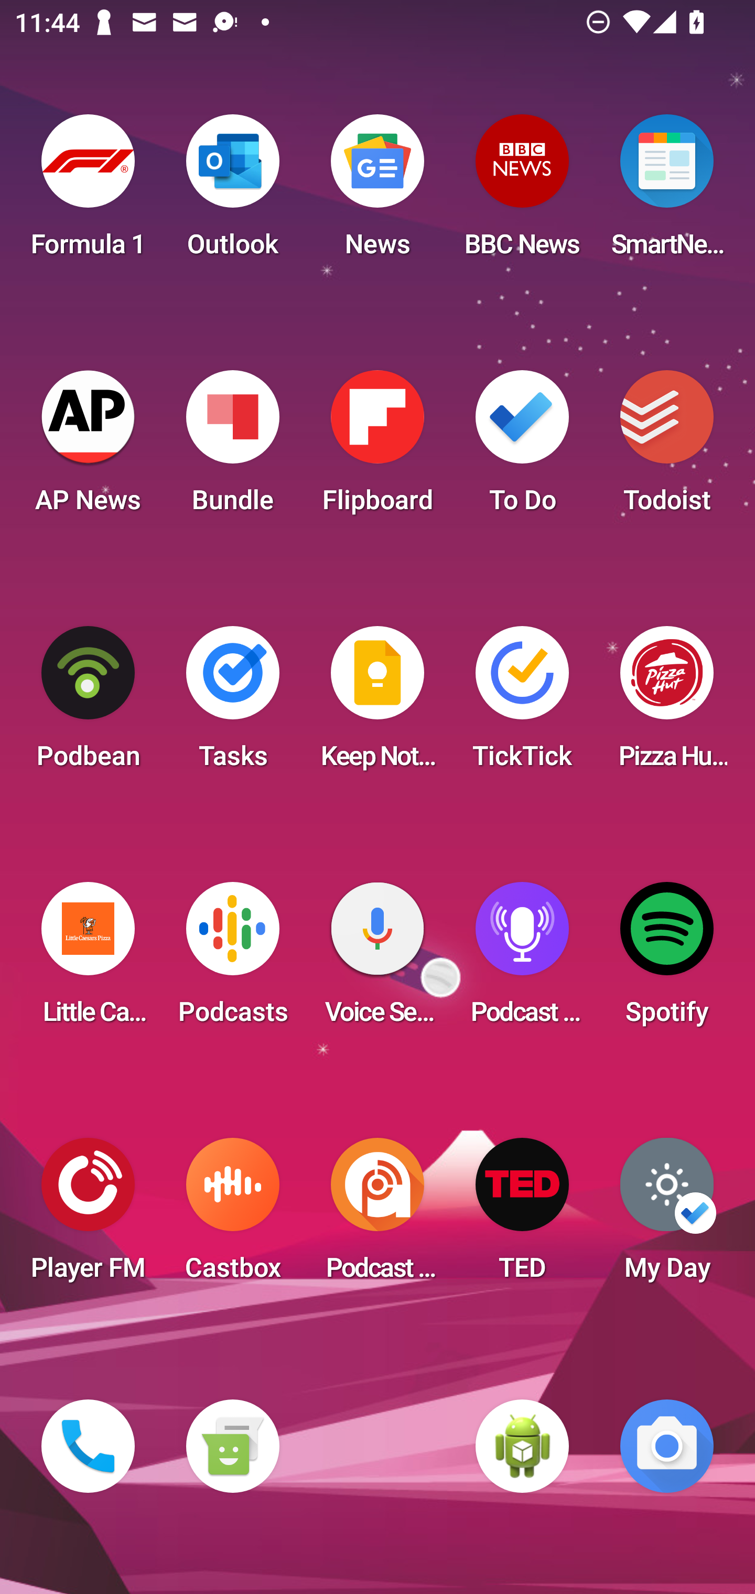  I want to click on Castbox, so click(232, 1215).